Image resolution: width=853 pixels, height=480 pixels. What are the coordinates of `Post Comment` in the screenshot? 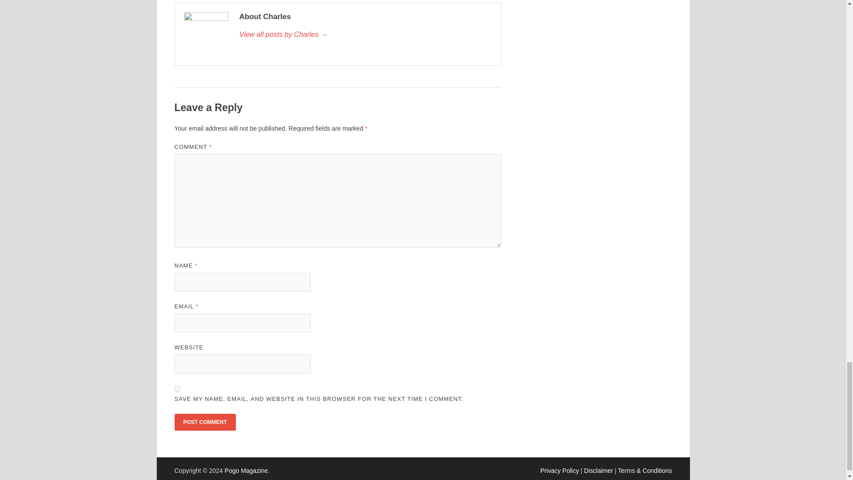 It's located at (204, 422).